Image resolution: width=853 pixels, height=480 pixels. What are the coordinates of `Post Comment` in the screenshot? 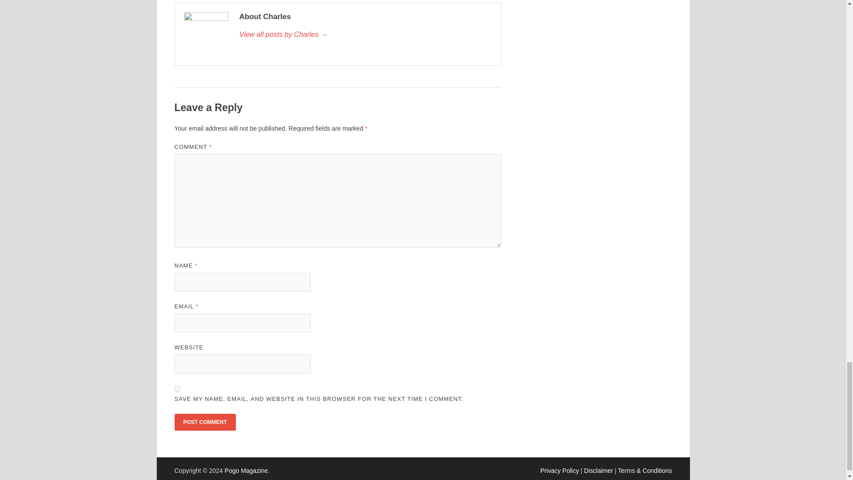 It's located at (204, 422).